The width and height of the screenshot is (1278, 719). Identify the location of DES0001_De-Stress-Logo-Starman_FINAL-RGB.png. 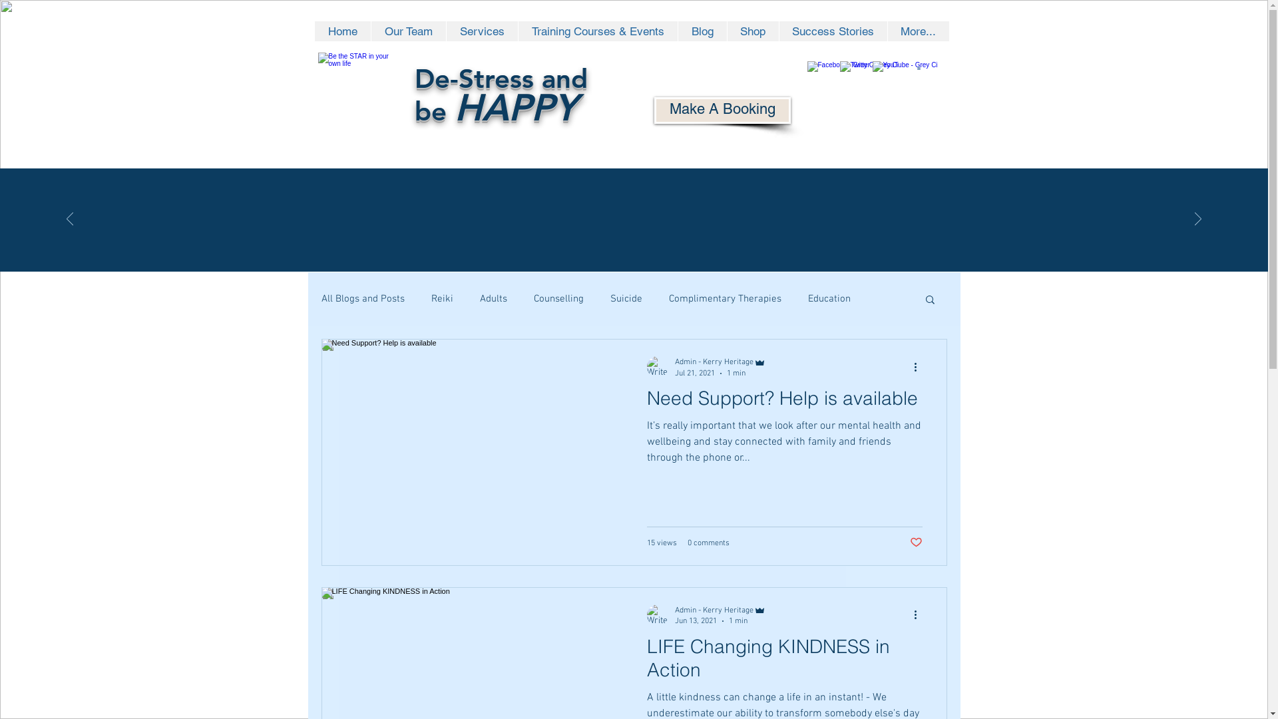
(357, 93).